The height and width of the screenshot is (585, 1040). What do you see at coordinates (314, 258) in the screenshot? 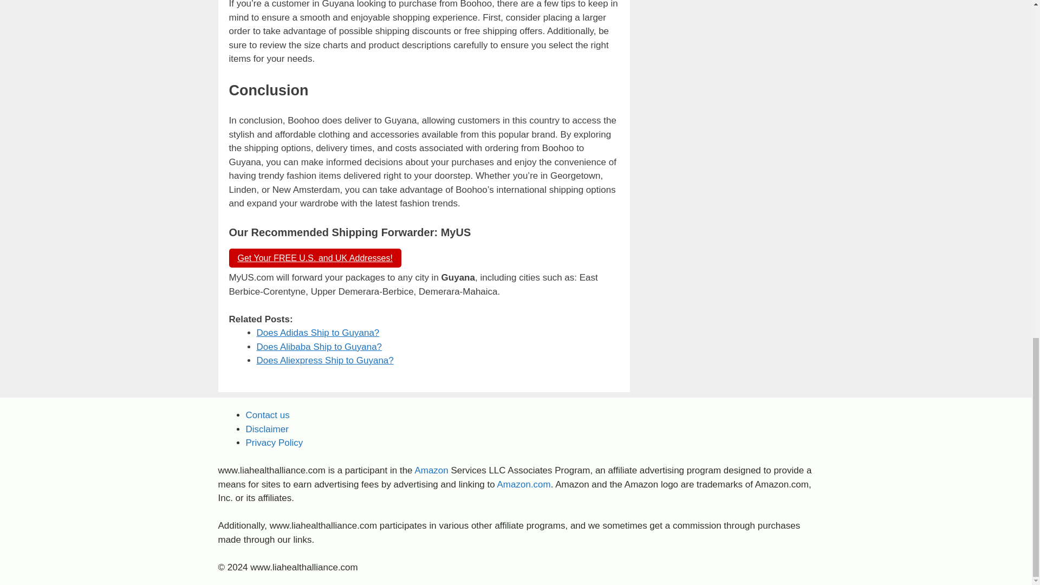
I see `Get Your FREE U.S. and UK Addresses!` at bounding box center [314, 258].